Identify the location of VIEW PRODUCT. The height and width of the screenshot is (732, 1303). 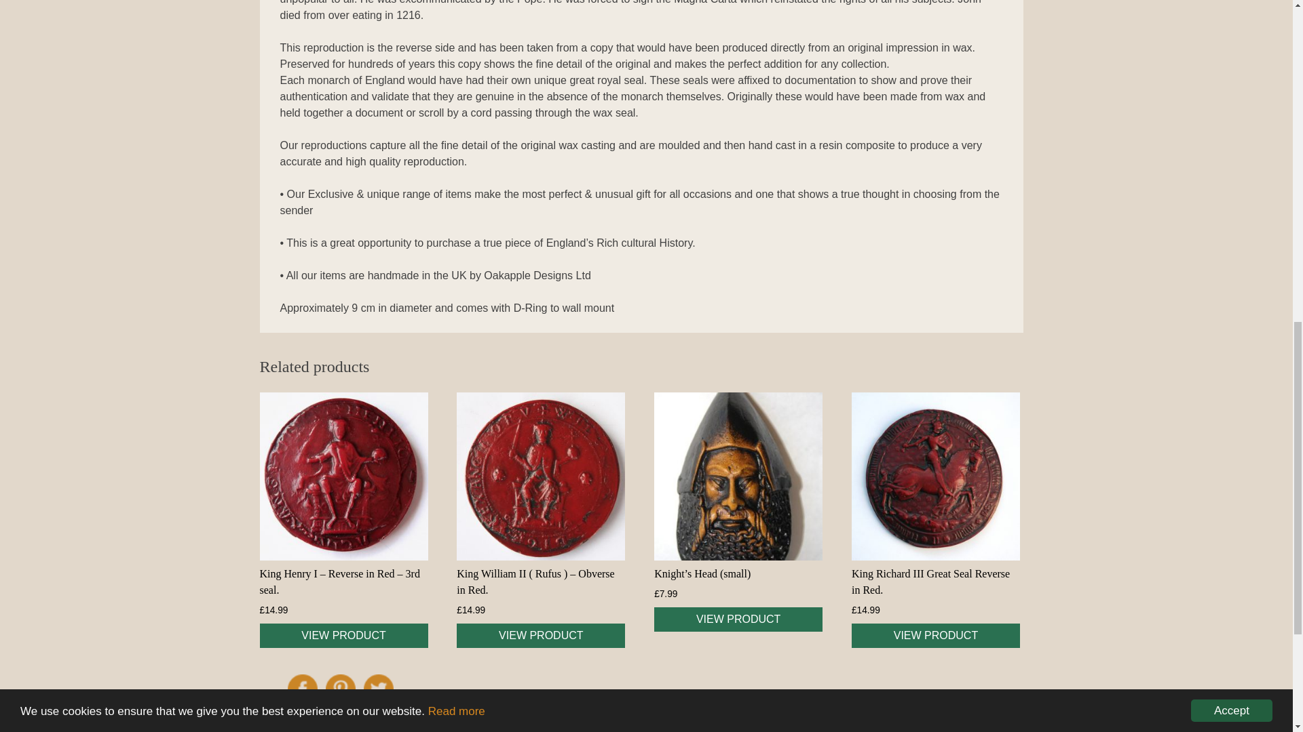
(738, 619).